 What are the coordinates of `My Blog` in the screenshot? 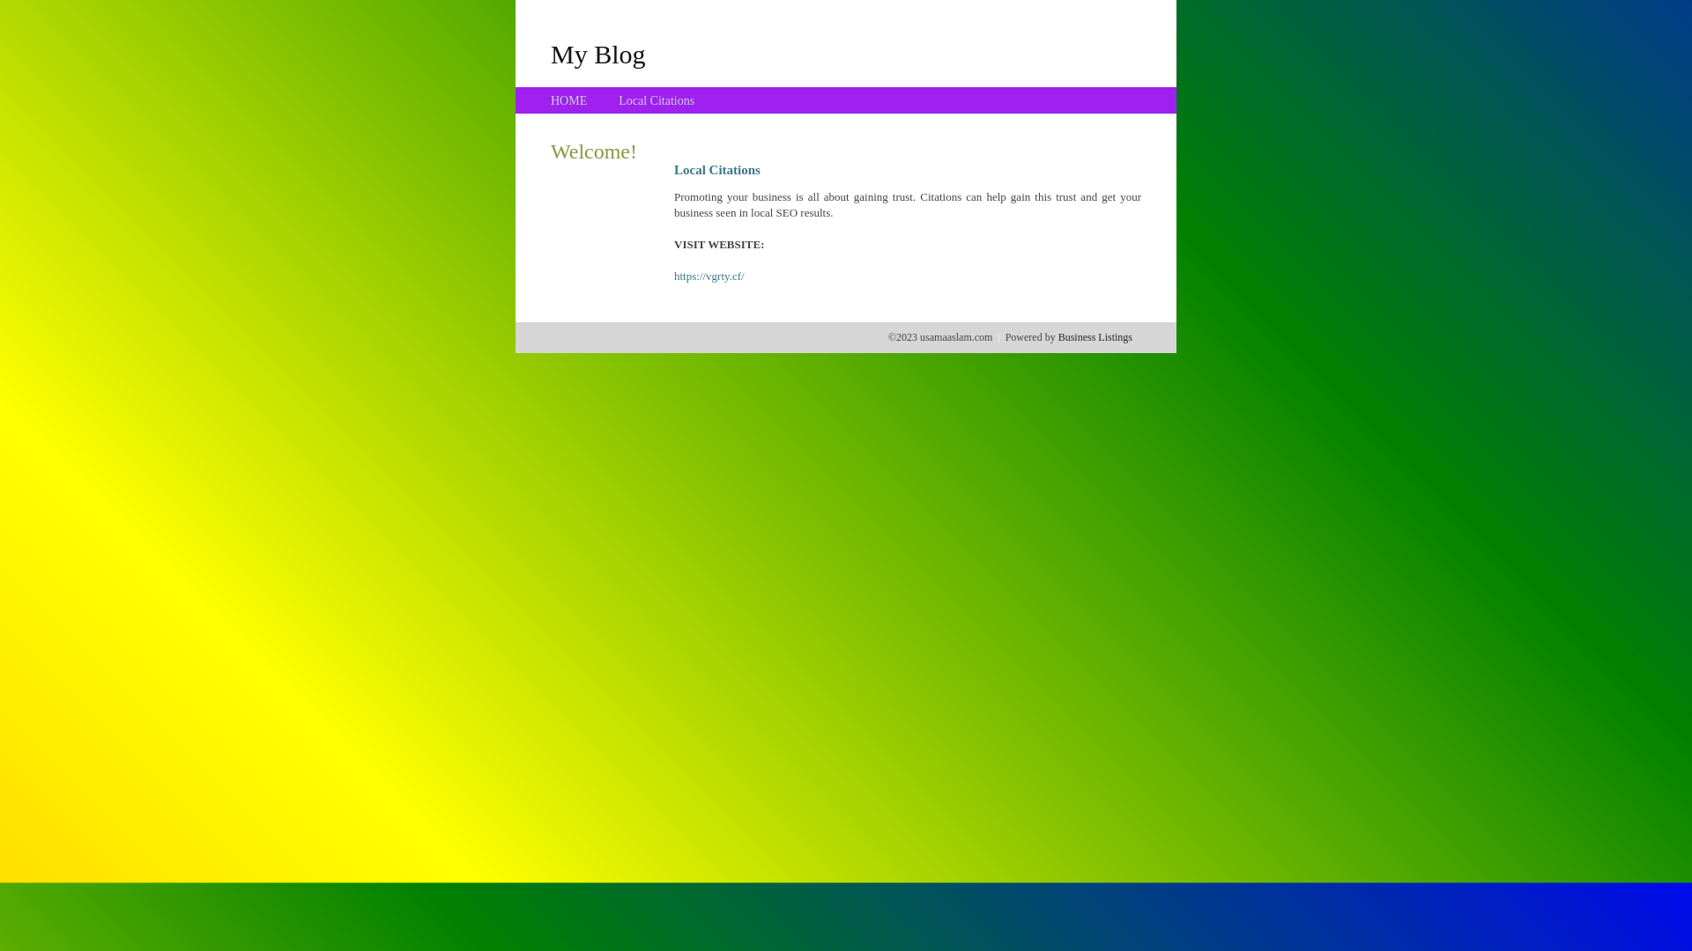 It's located at (598, 54).